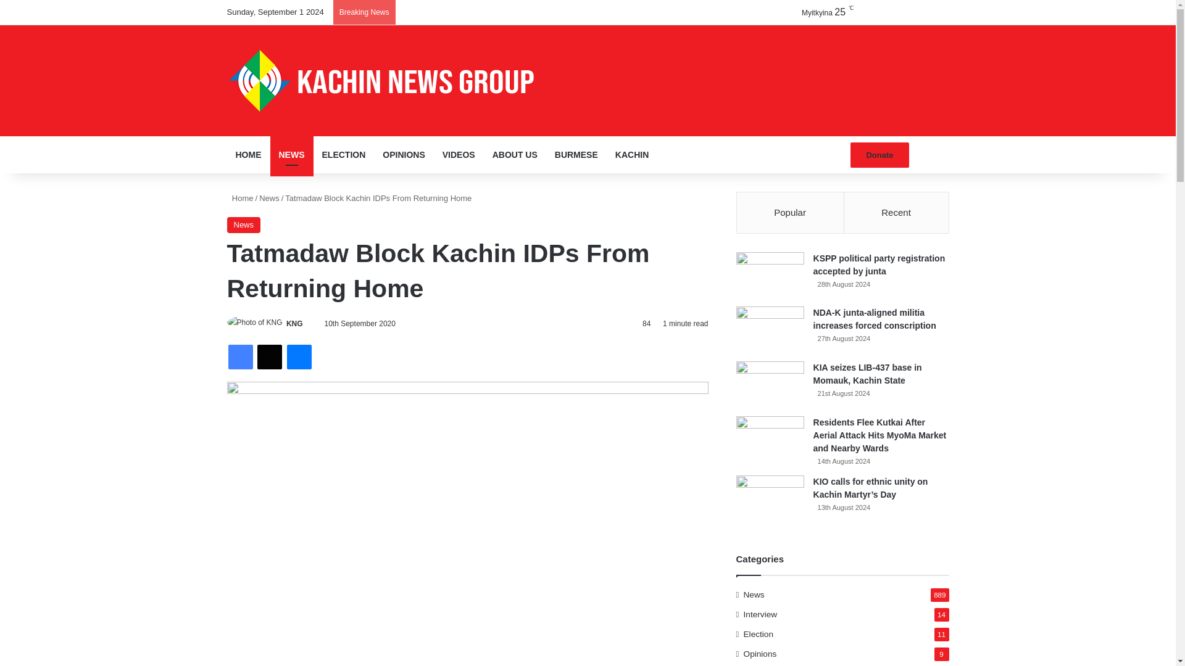  Describe the element at coordinates (299, 357) in the screenshot. I see `Messenger` at that location.